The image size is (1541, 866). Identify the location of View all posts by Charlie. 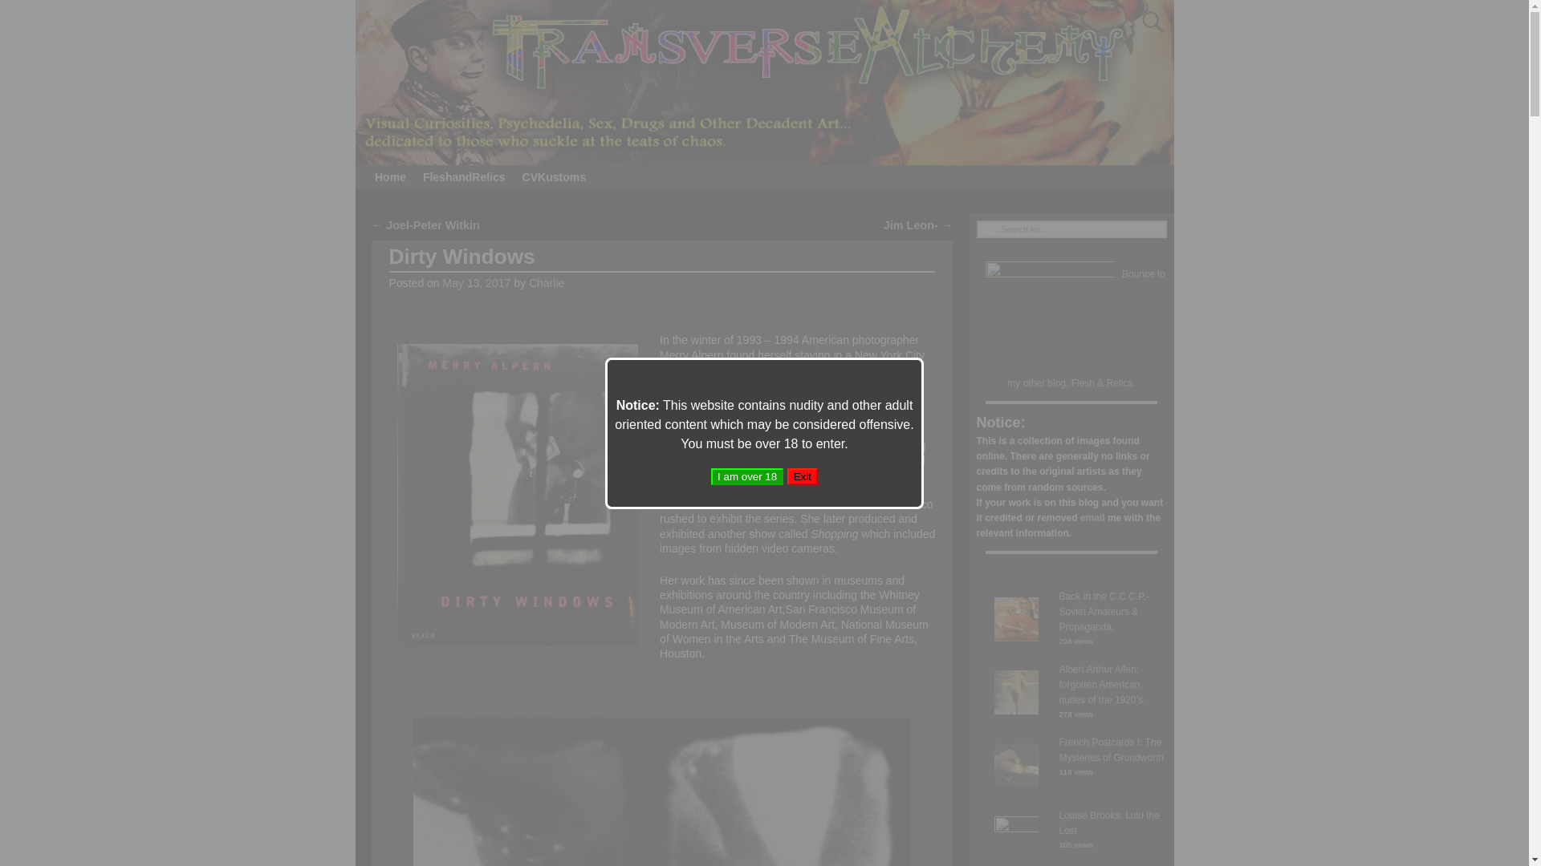
(546, 282).